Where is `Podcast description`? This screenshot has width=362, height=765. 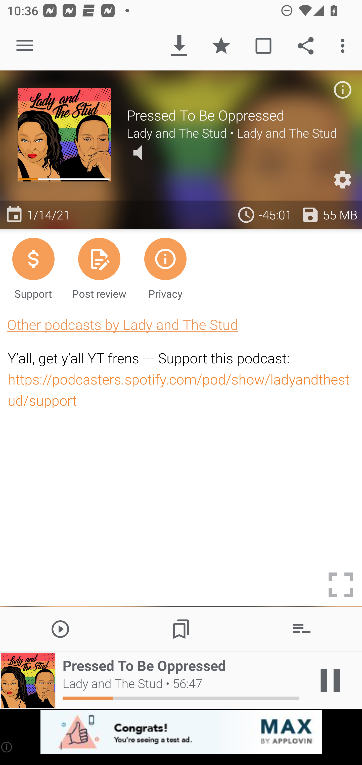 Podcast description is located at coordinates (342, 90).